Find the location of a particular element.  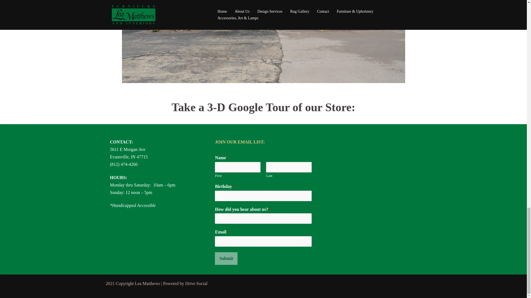

Drive Social is located at coordinates (196, 283).